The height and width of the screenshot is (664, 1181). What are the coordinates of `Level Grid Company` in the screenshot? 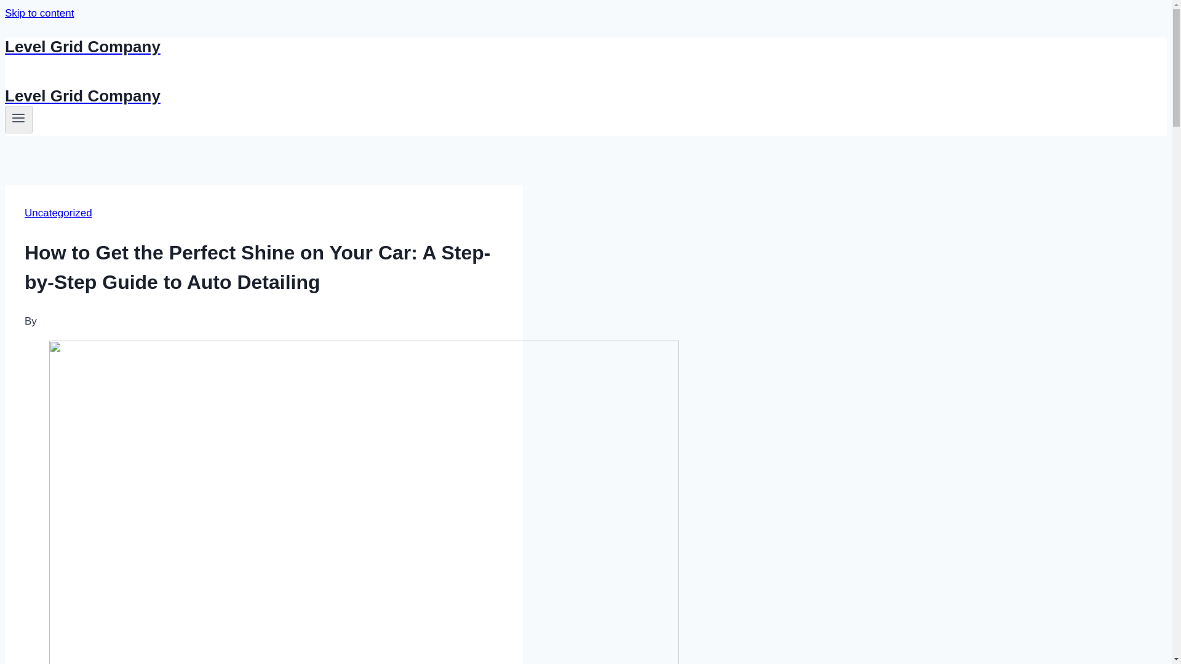 It's located at (401, 47).